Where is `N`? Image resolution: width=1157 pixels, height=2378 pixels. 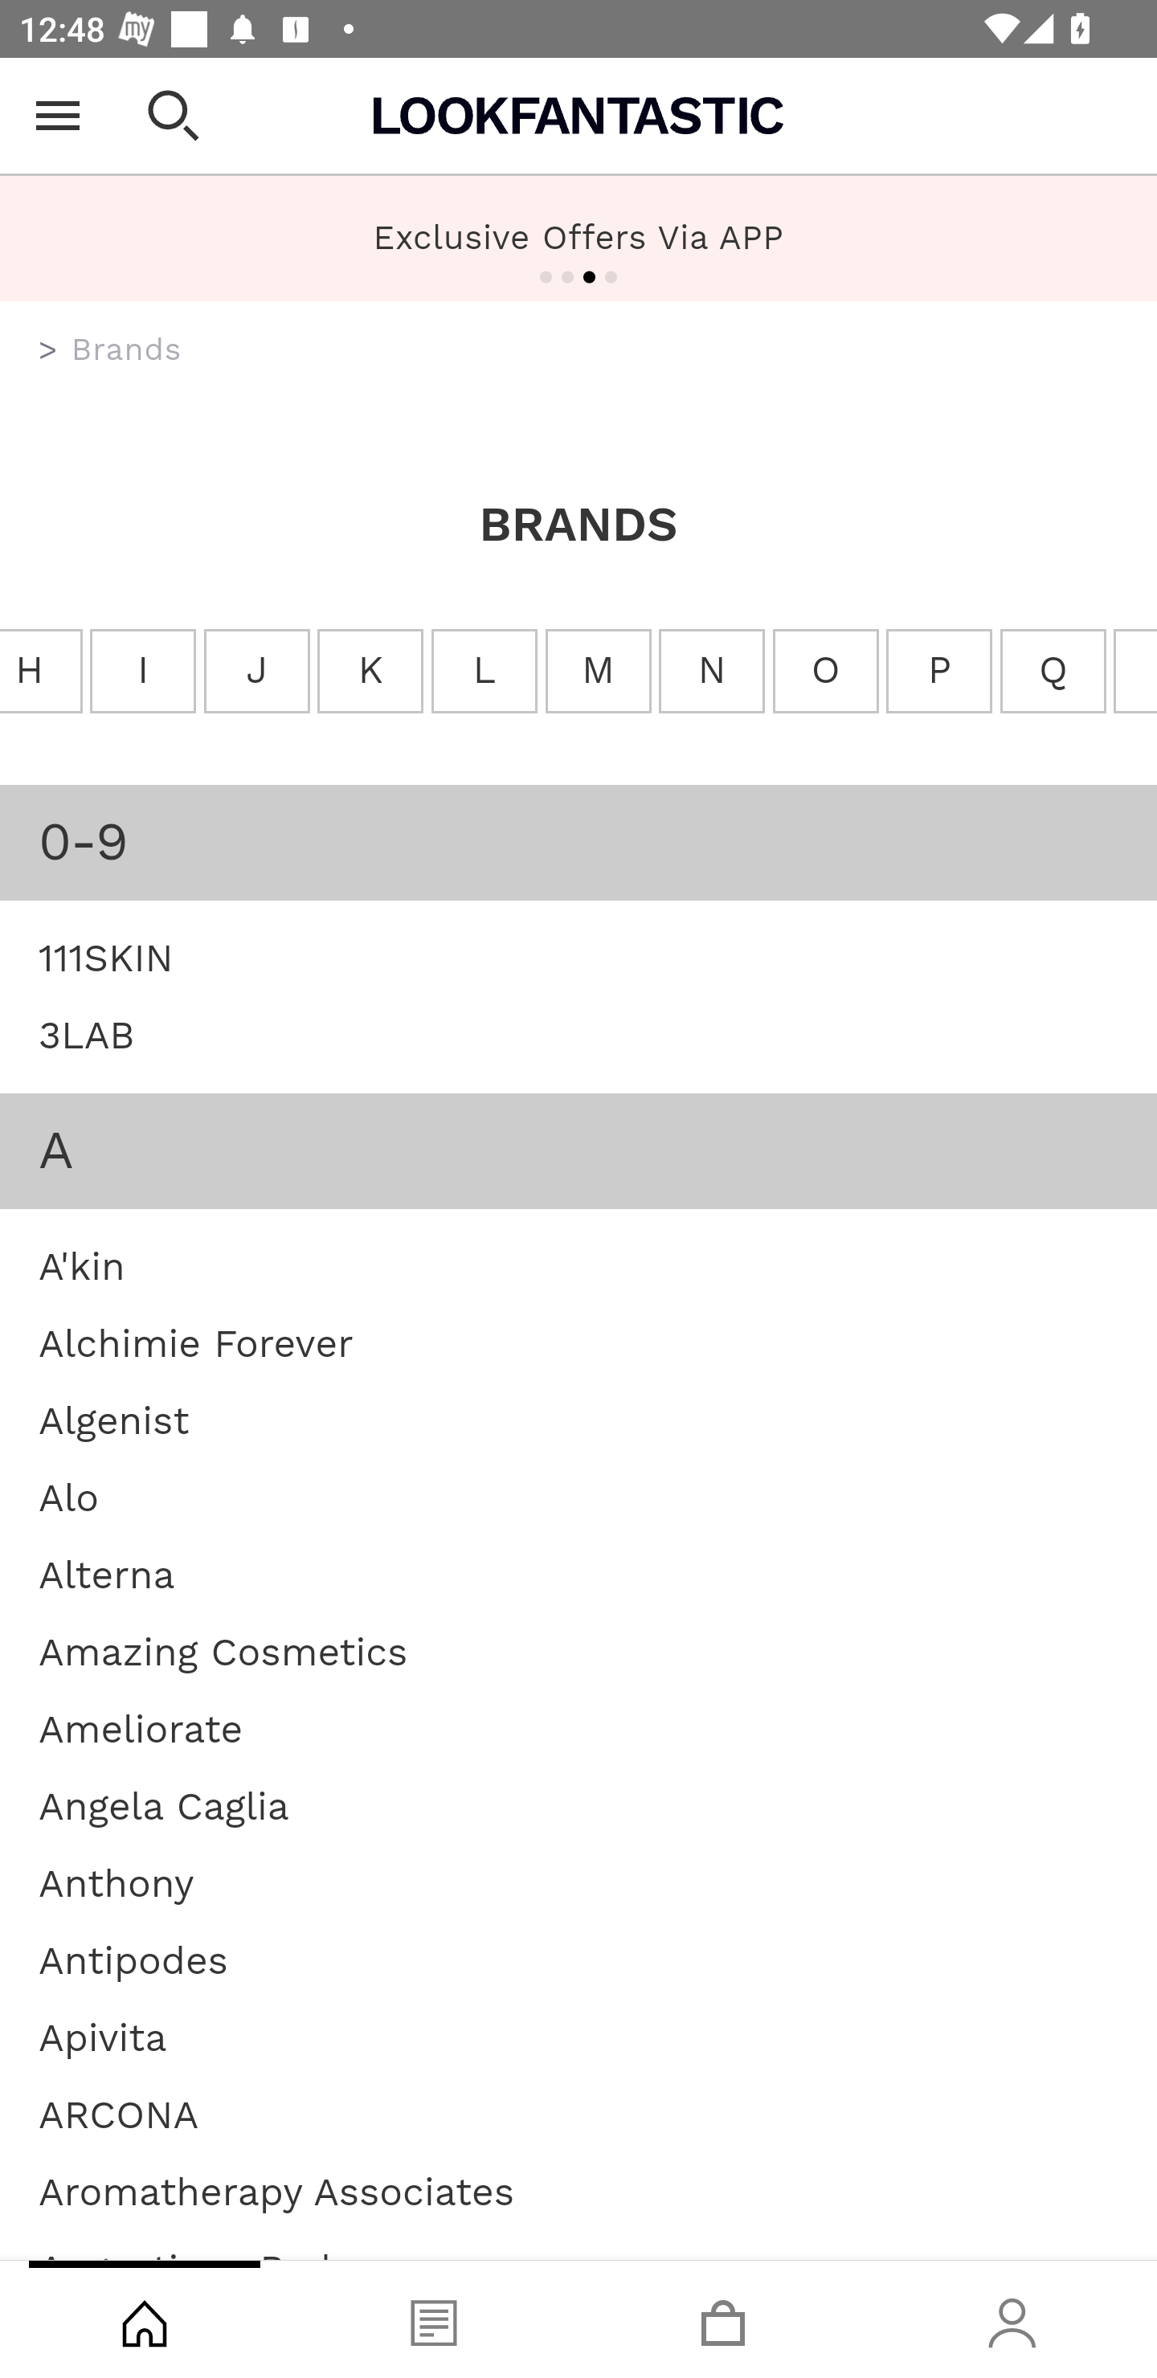 N is located at coordinates (712, 672).